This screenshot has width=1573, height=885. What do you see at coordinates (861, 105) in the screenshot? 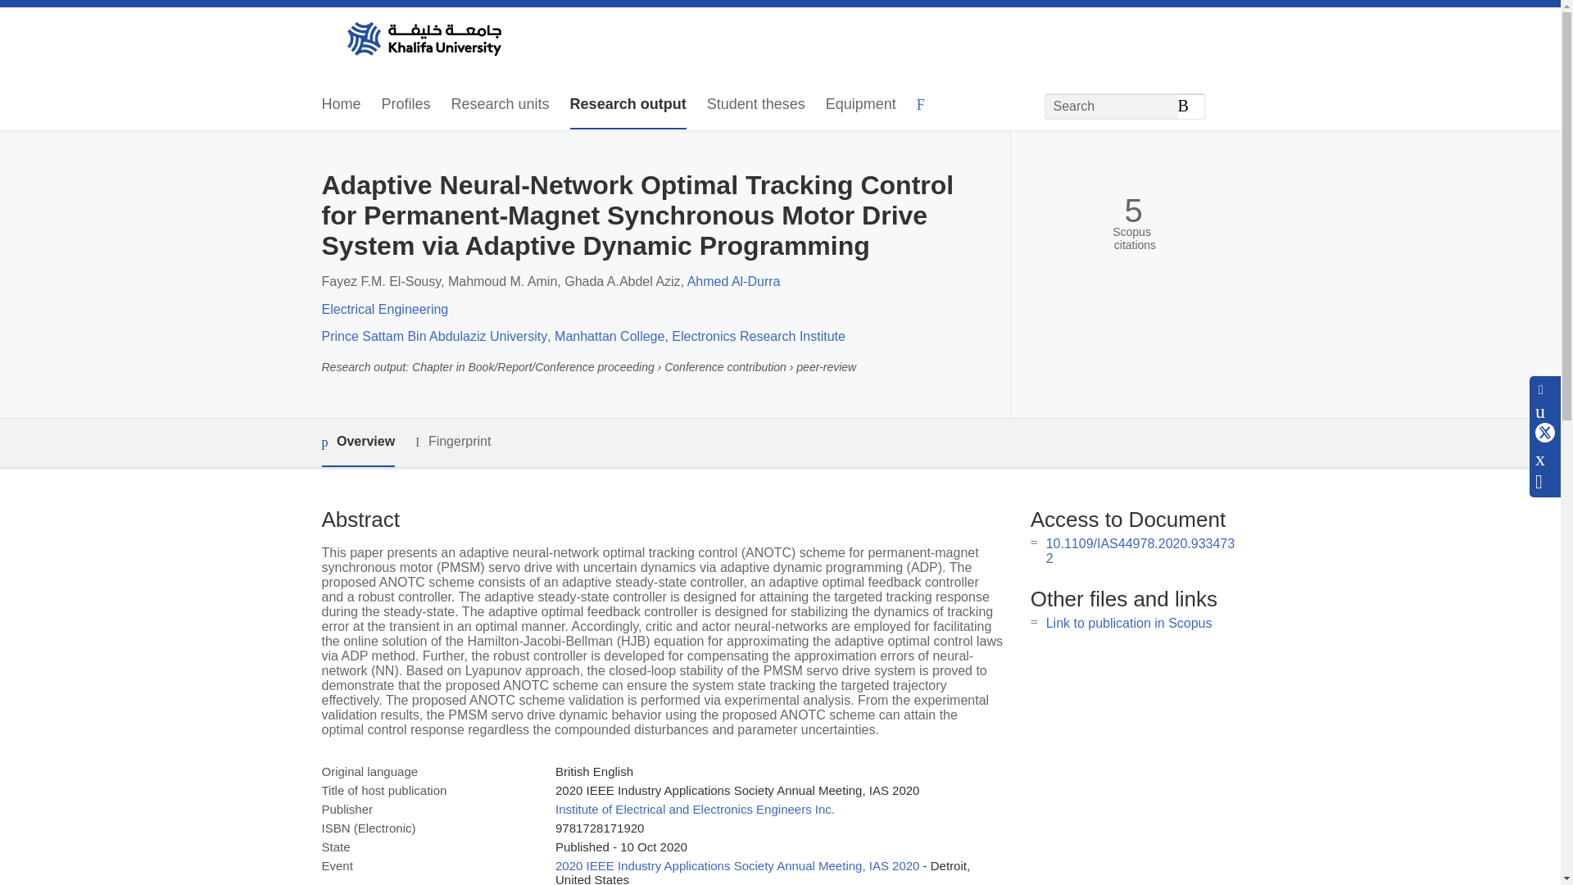
I see `Equipment` at bounding box center [861, 105].